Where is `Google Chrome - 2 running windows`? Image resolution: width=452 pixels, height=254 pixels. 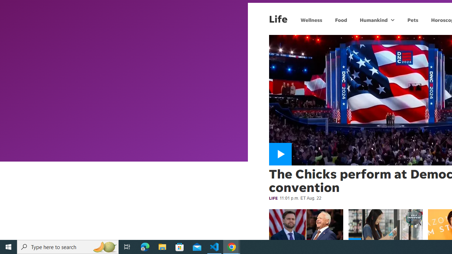
Google Chrome - 2 running windows is located at coordinates (232, 247).